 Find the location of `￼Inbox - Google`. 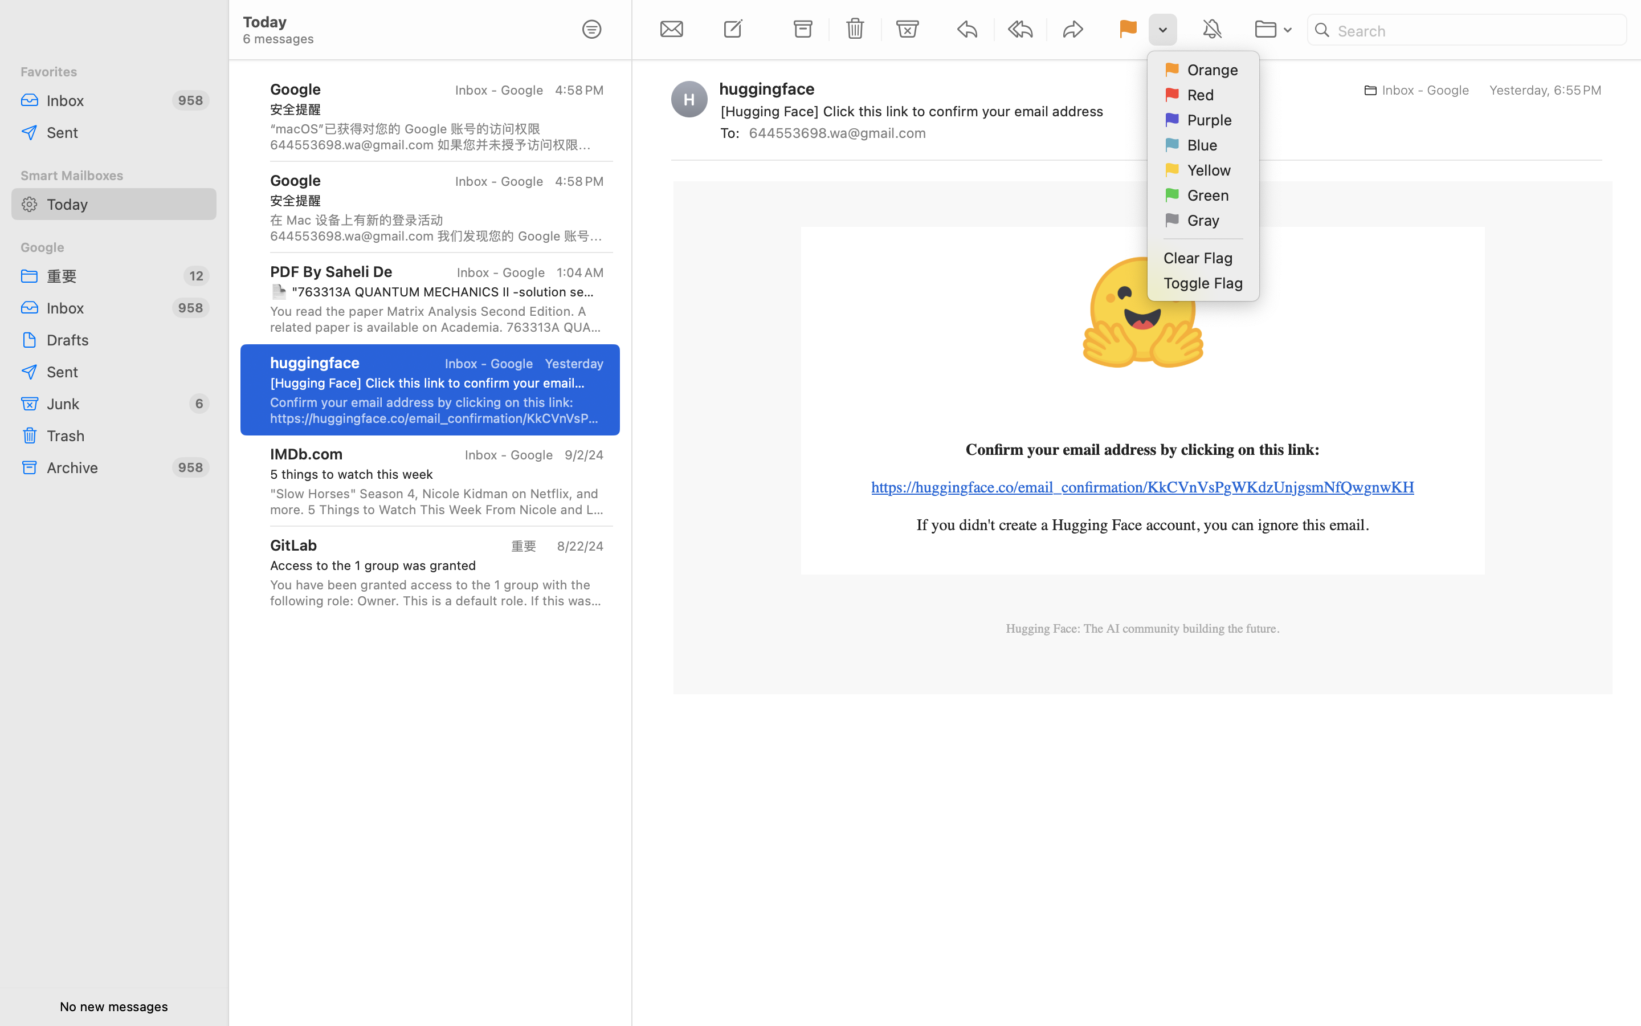

￼Inbox - Google is located at coordinates (1413, 90).